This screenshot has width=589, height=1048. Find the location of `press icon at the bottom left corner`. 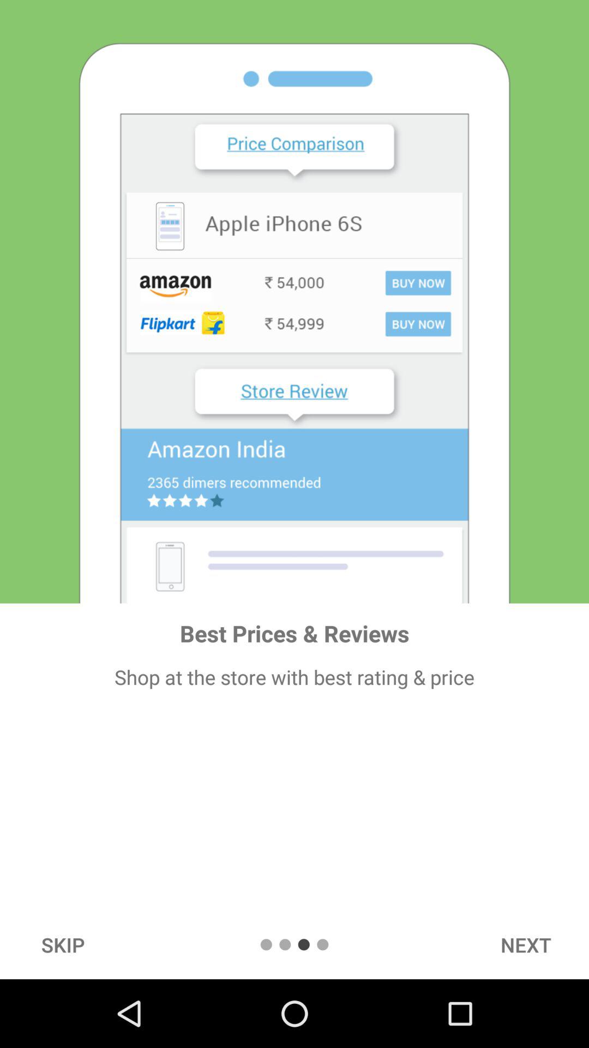

press icon at the bottom left corner is located at coordinates (63, 944).